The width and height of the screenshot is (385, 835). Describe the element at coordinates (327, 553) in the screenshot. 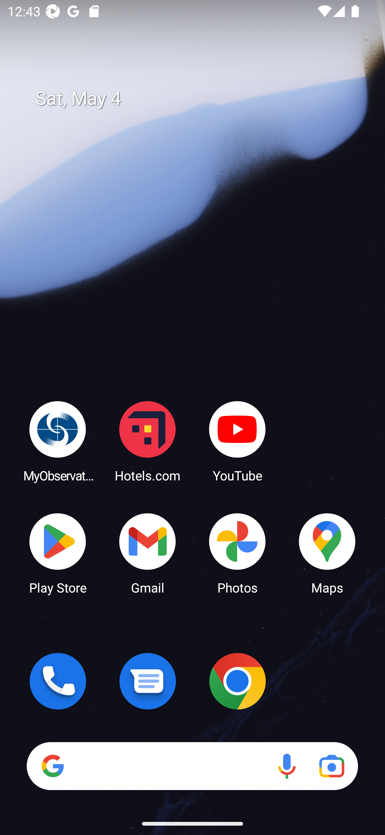

I see `Maps` at that location.